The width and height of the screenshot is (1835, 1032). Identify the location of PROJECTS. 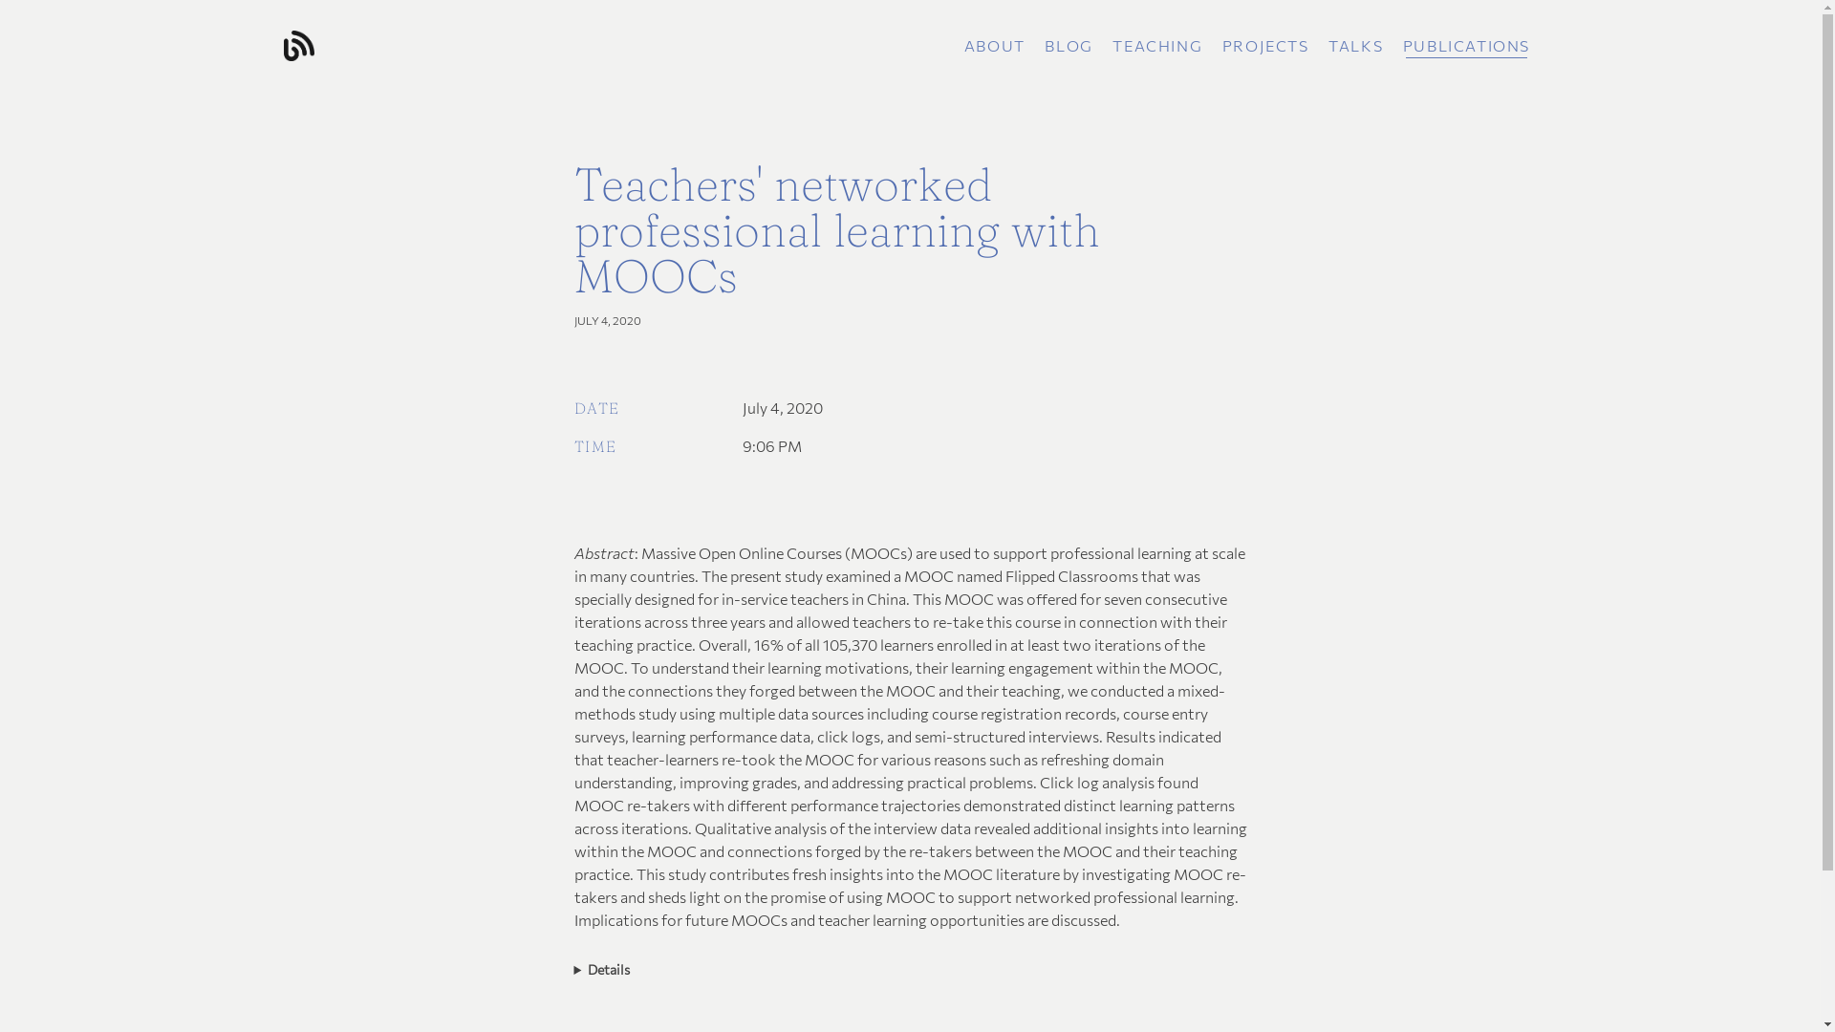
(1265, 46).